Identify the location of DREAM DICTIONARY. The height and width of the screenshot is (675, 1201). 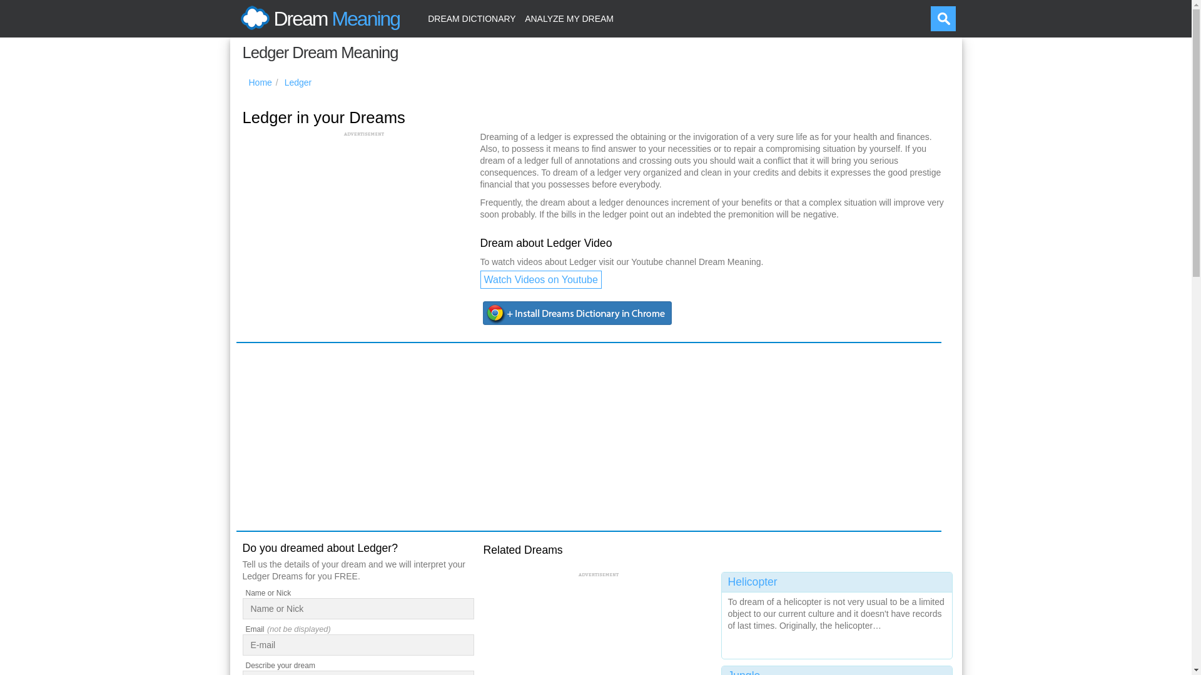
(472, 19).